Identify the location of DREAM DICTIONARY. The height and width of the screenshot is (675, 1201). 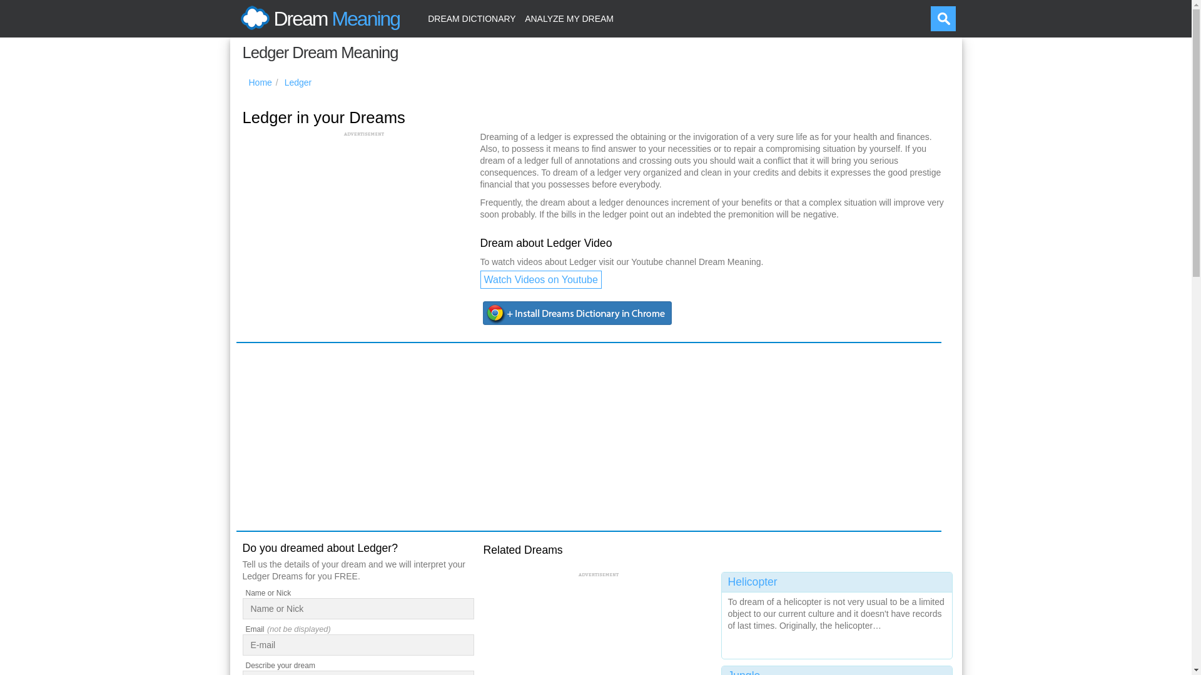
(472, 19).